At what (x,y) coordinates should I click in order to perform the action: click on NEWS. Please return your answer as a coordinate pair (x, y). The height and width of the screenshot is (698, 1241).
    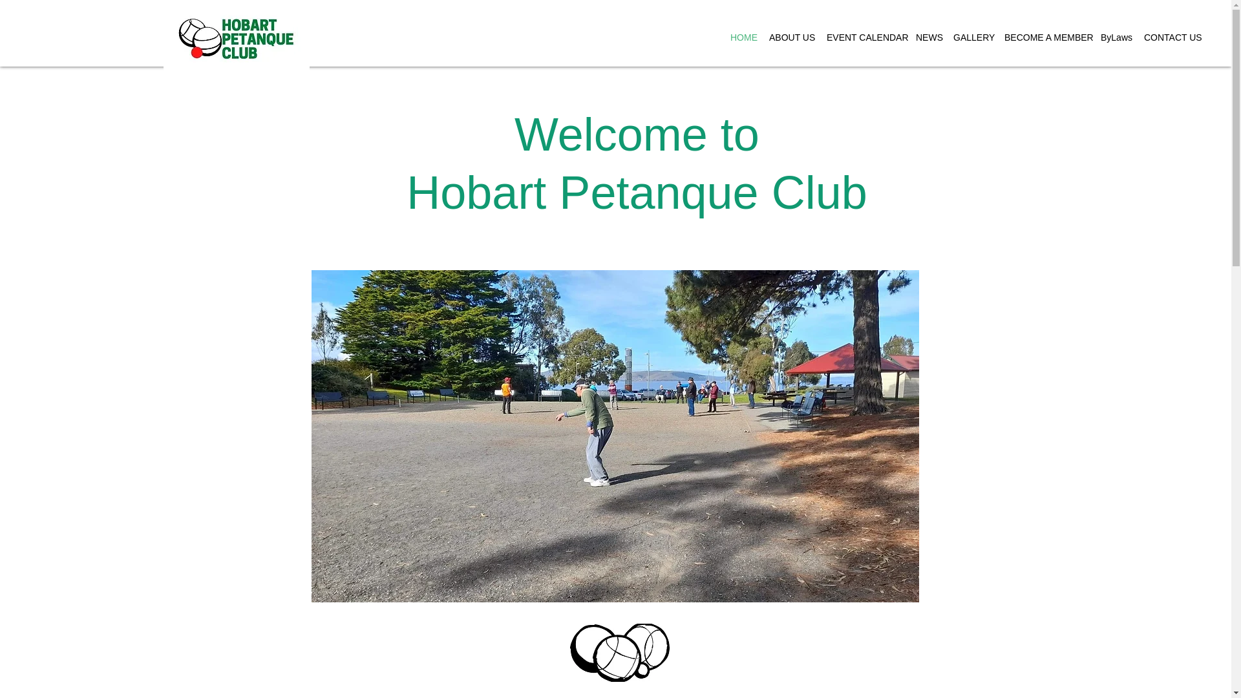
    Looking at the image, I should click on (928, 37).